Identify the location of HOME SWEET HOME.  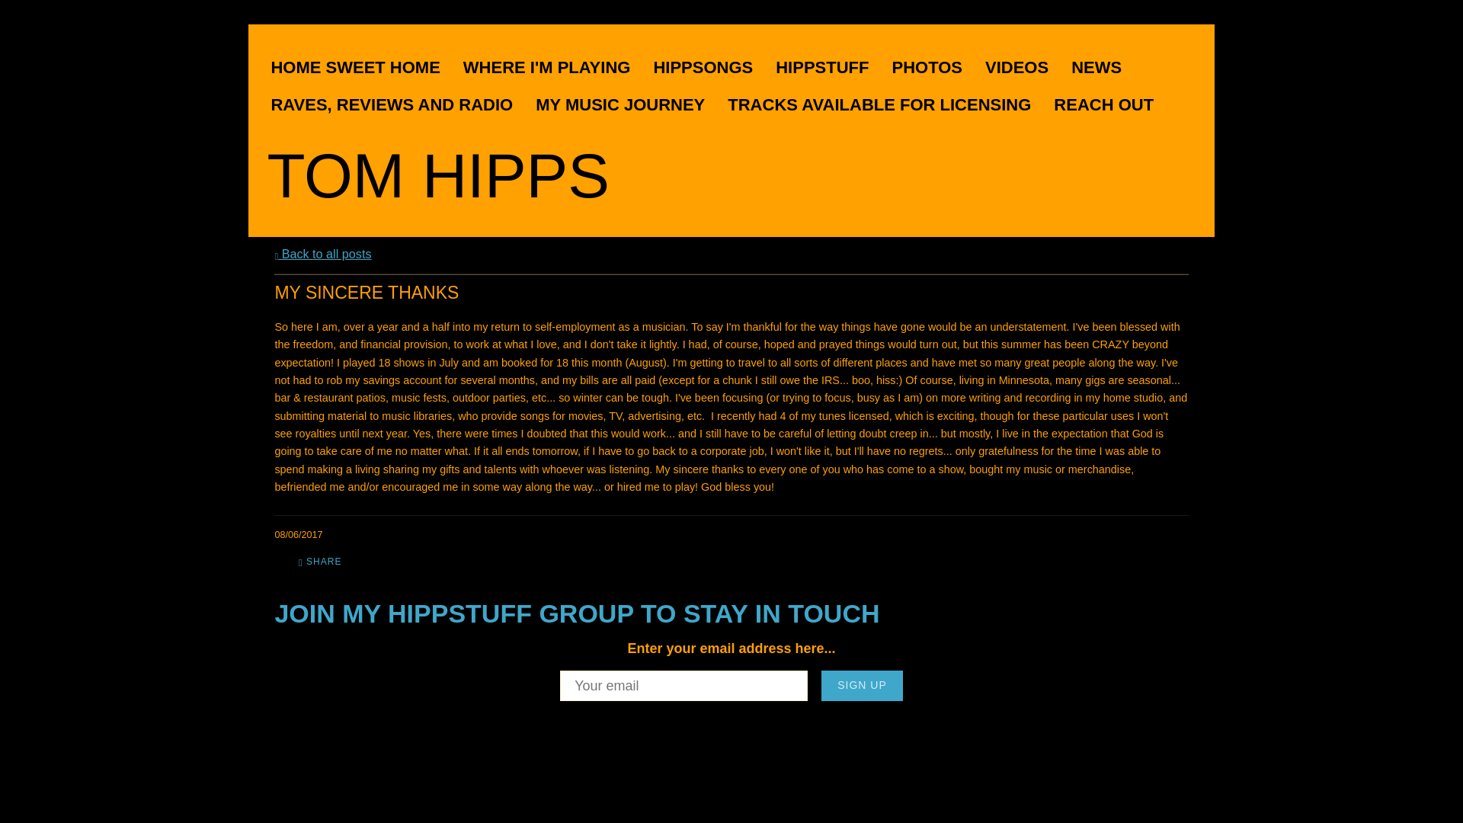
(363, 67).